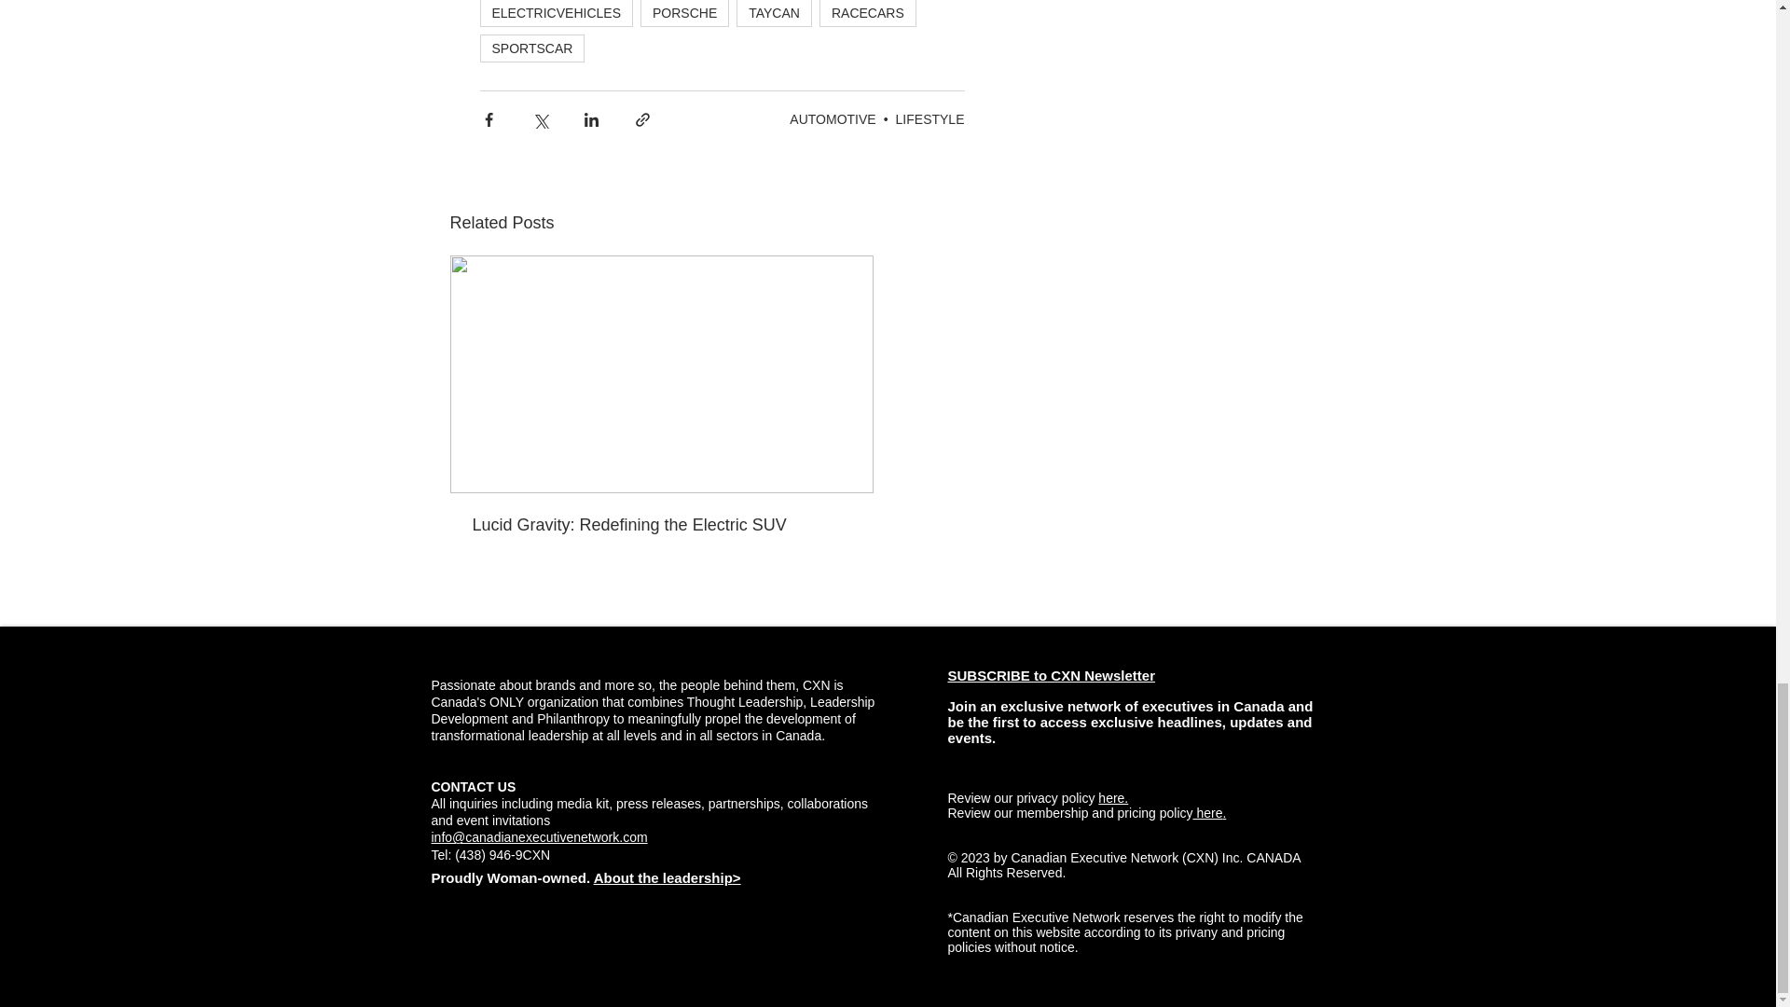 This screenshot has height=1007, width=1790. I want to click on PORSCHE, so click(684, 13).